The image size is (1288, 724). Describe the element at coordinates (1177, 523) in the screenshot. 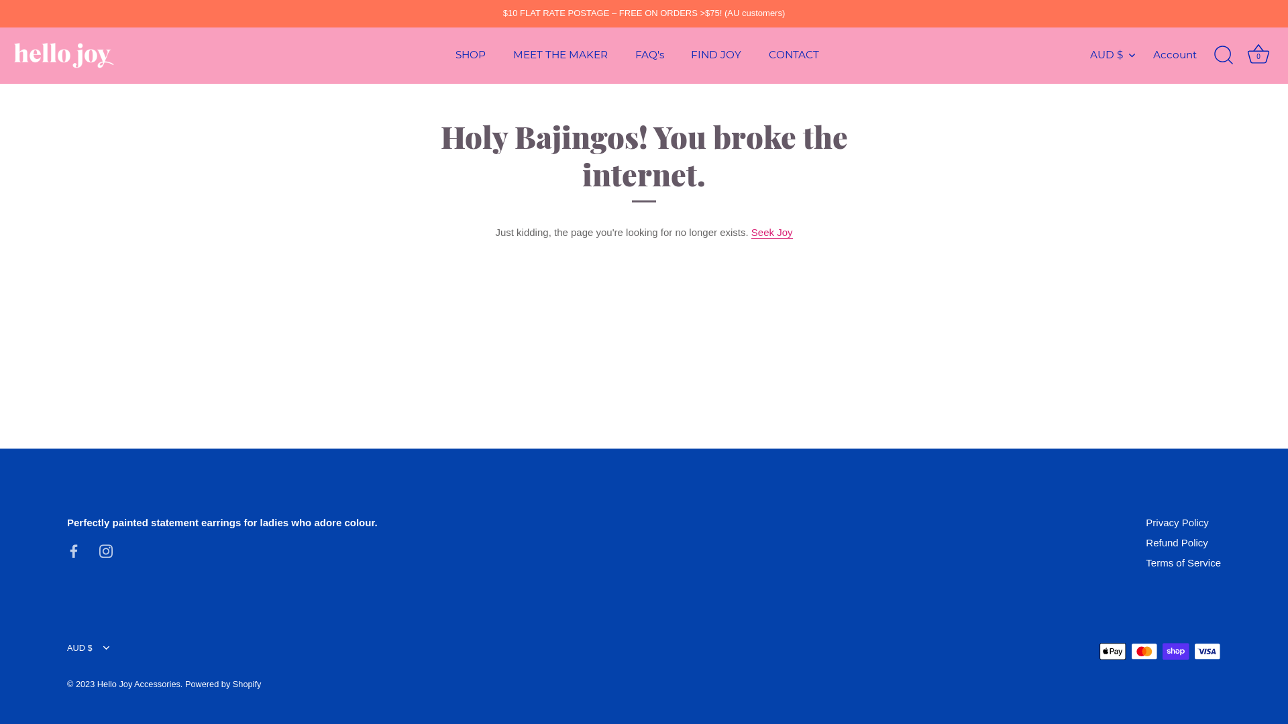

I see `Privacy Policy` at that location.